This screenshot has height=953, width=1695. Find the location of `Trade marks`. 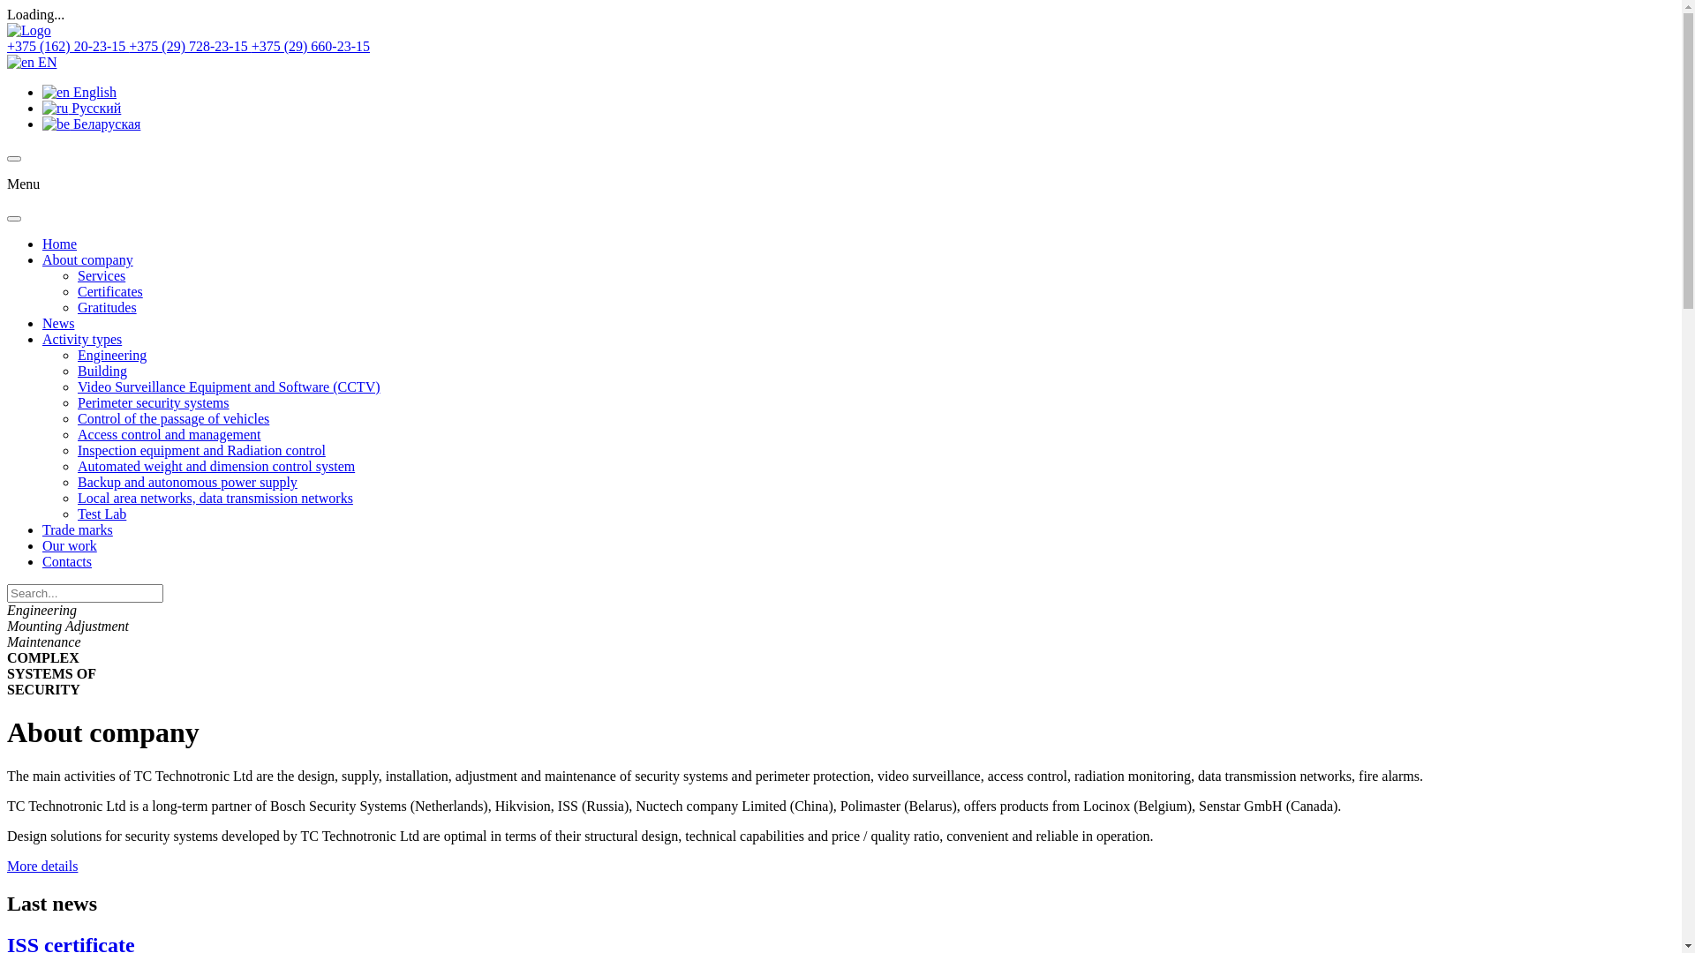

Trade marks is located at coordinates (78, 529).